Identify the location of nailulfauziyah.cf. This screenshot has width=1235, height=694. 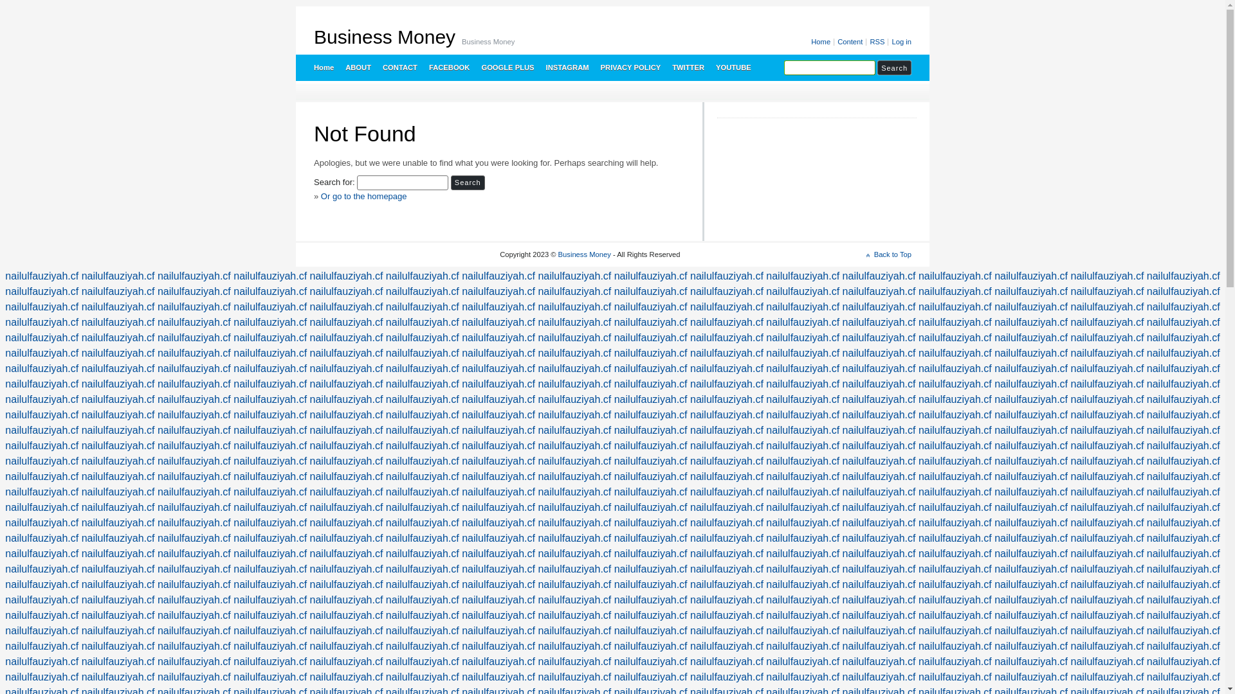
(42, 477).